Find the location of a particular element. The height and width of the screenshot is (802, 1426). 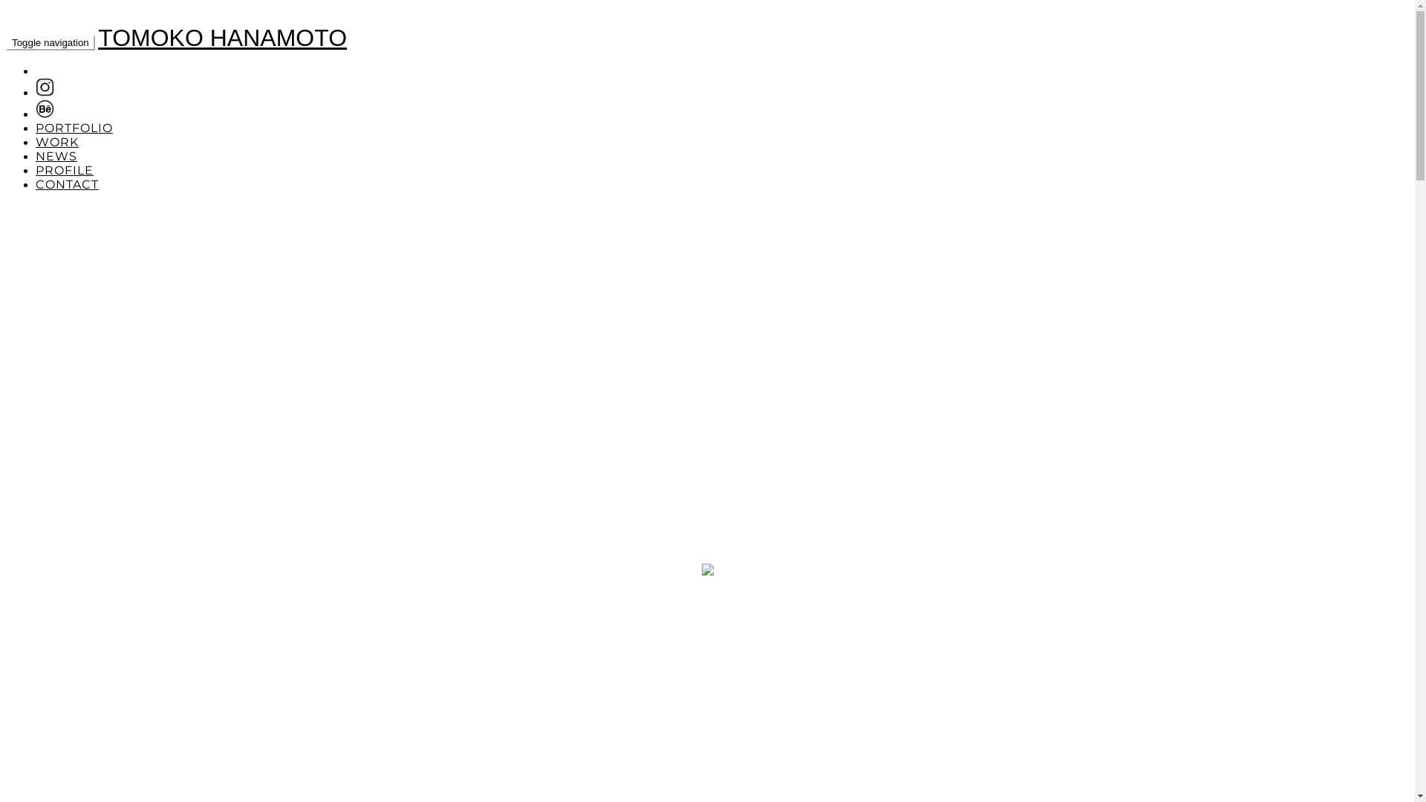

NEWS is located at coordinates (56, 156).